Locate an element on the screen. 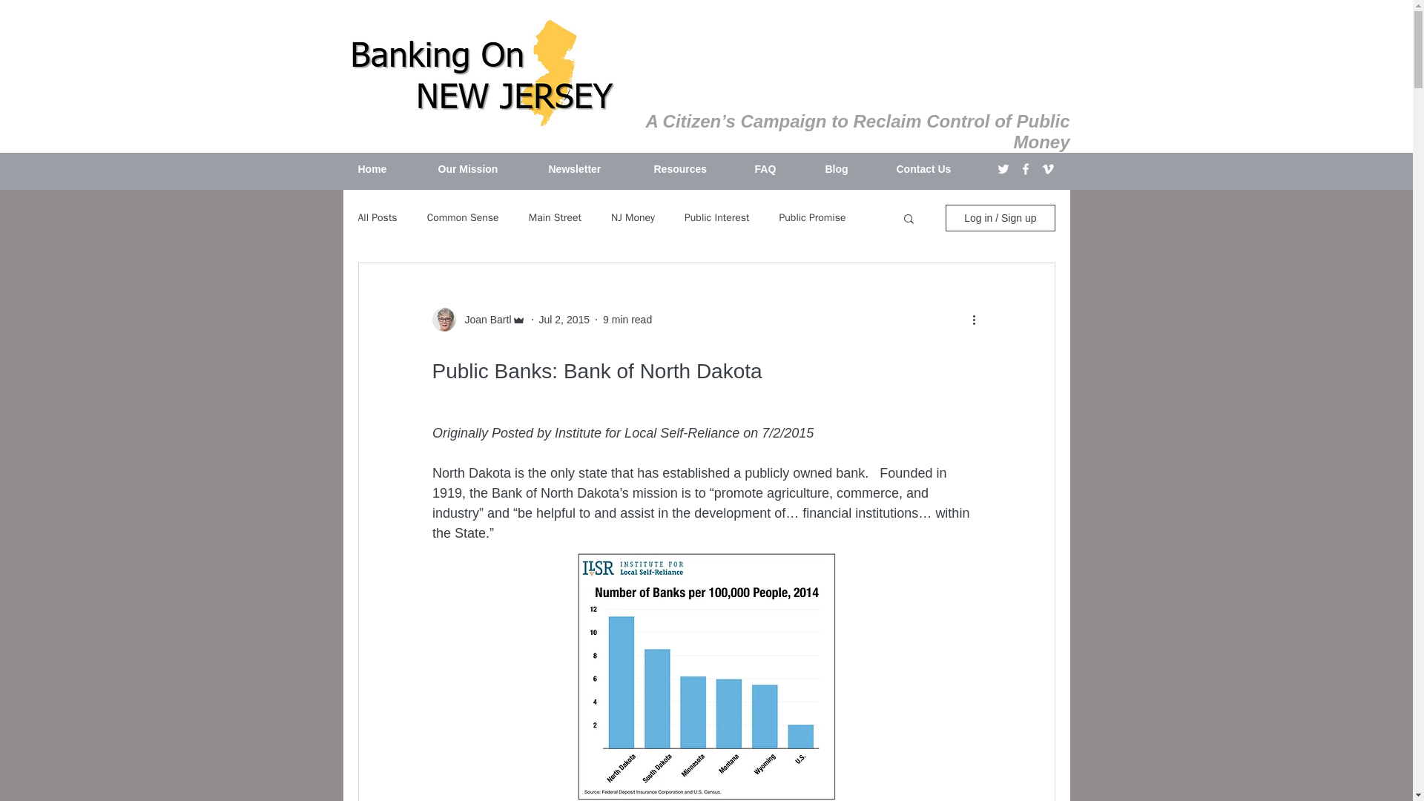 This screenshot has height=801, width=1424. Jul 2, 2015 is located at coordinates (565, 319).